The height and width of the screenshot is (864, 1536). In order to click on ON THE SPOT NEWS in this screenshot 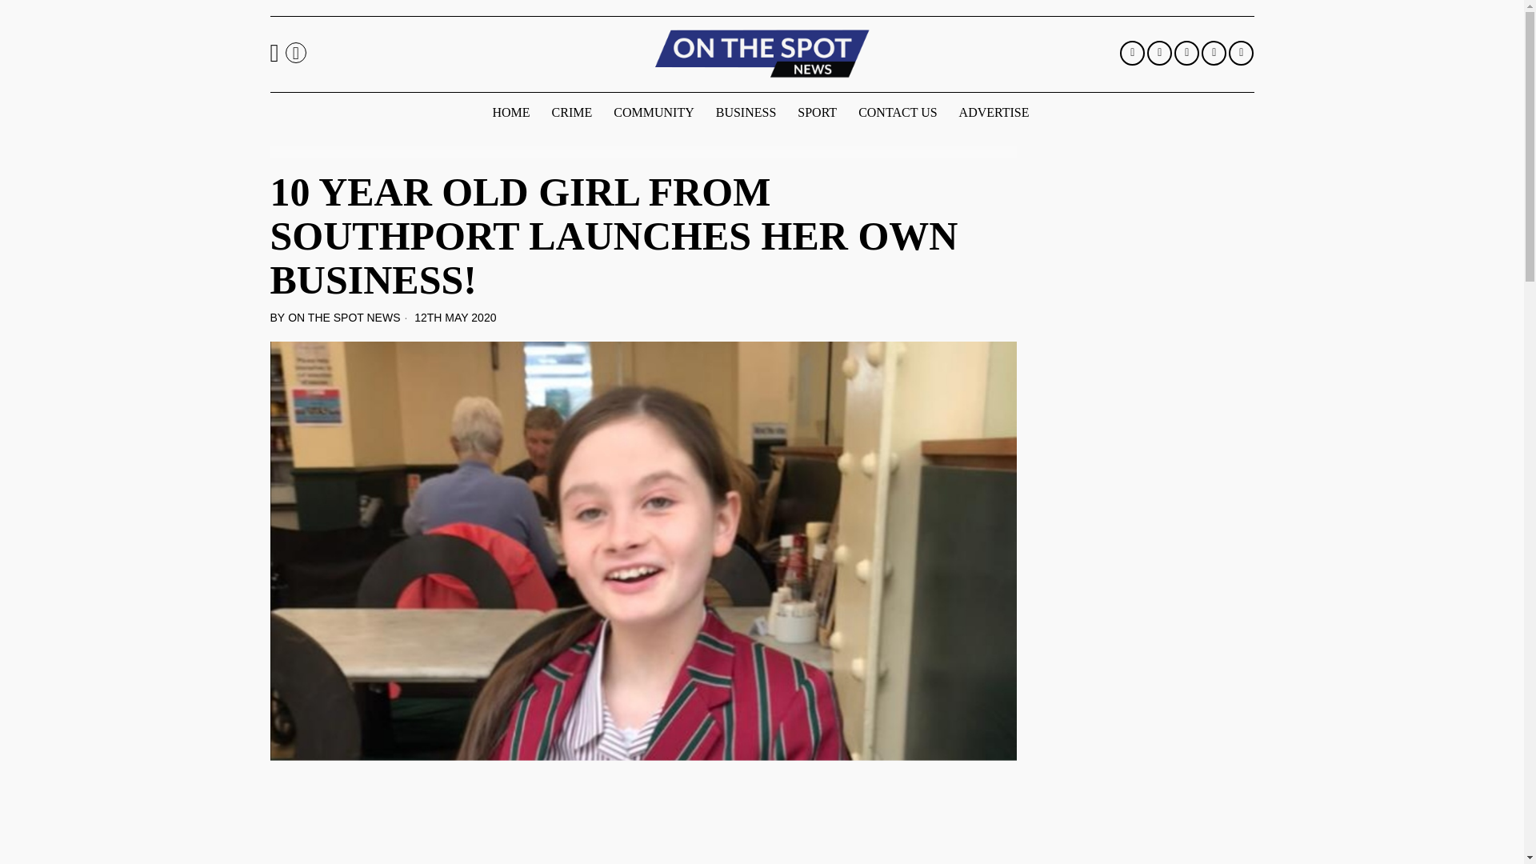, I will do `click(344, 318)`.